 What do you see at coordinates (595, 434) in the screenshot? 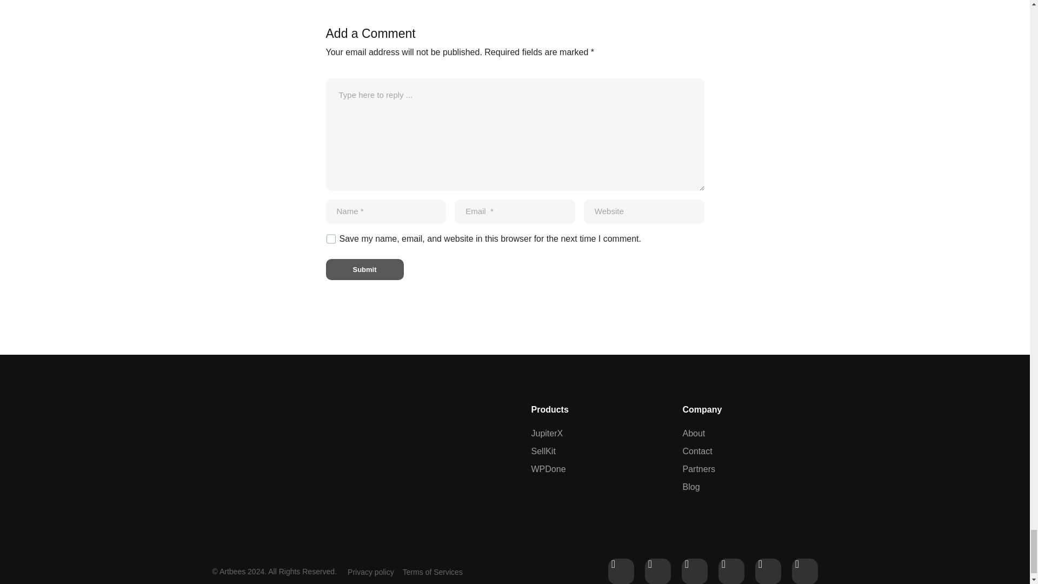
I see `JupiterX` at bounding box center [595, 434].